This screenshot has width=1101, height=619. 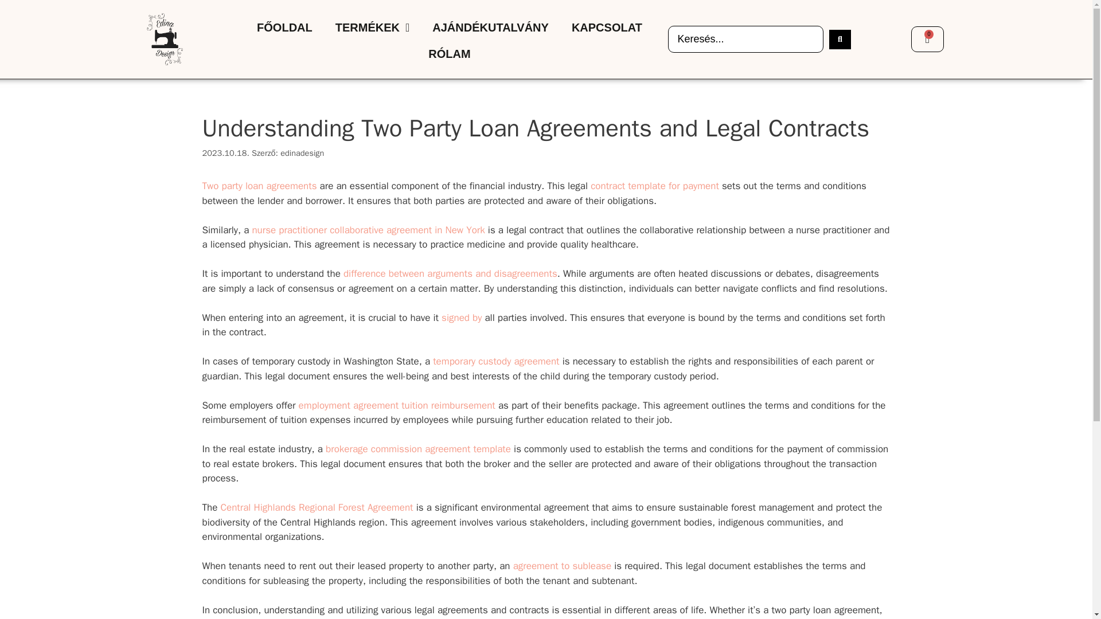 I want to click on temporary custody agreement, so click(x=495, y=361).